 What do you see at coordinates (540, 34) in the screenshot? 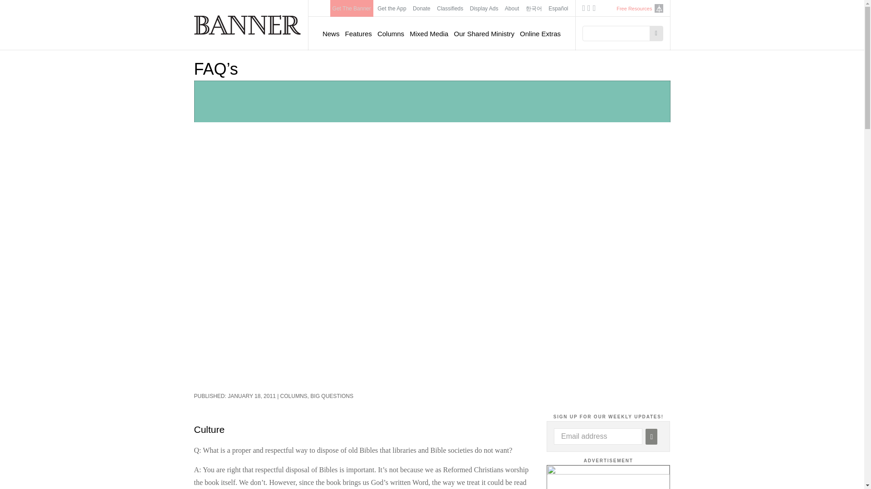
I see `Online Extras` at bounding box center [540, 34].